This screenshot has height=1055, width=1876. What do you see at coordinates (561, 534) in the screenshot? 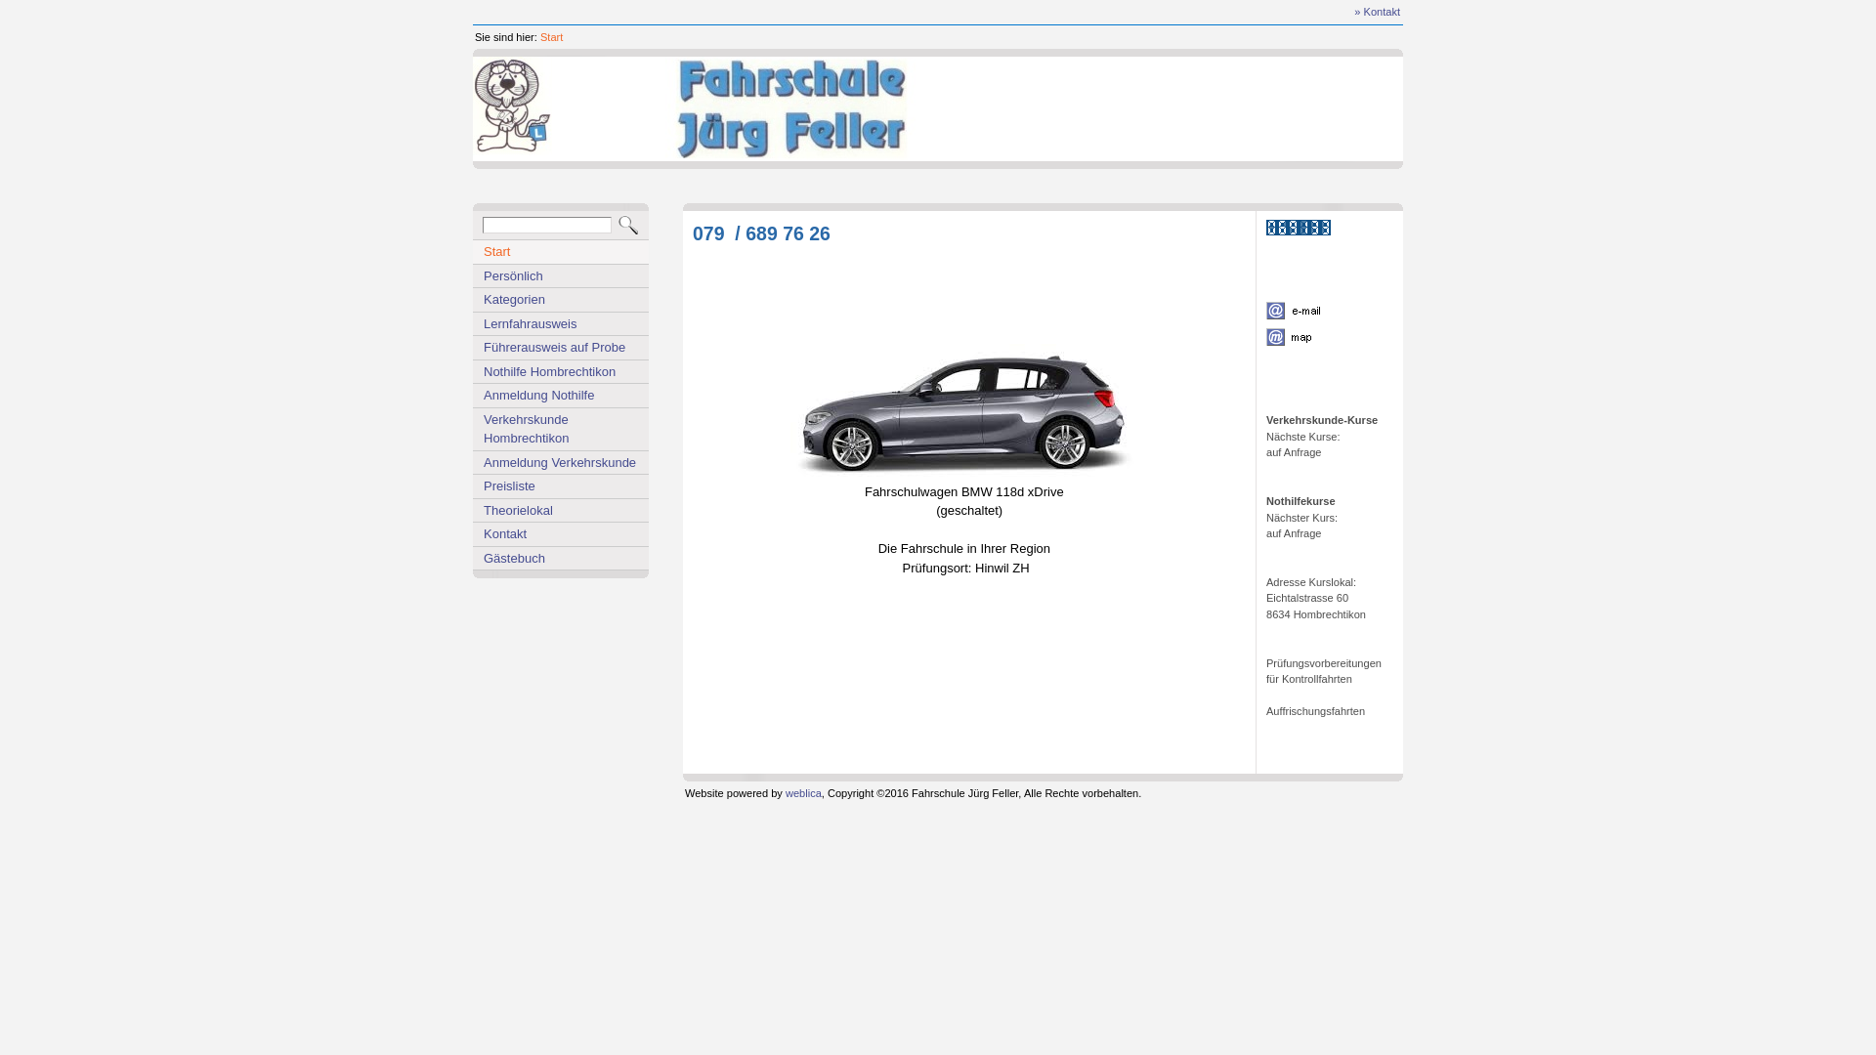
I see `Kontakt` at bounding box center [561, 534].